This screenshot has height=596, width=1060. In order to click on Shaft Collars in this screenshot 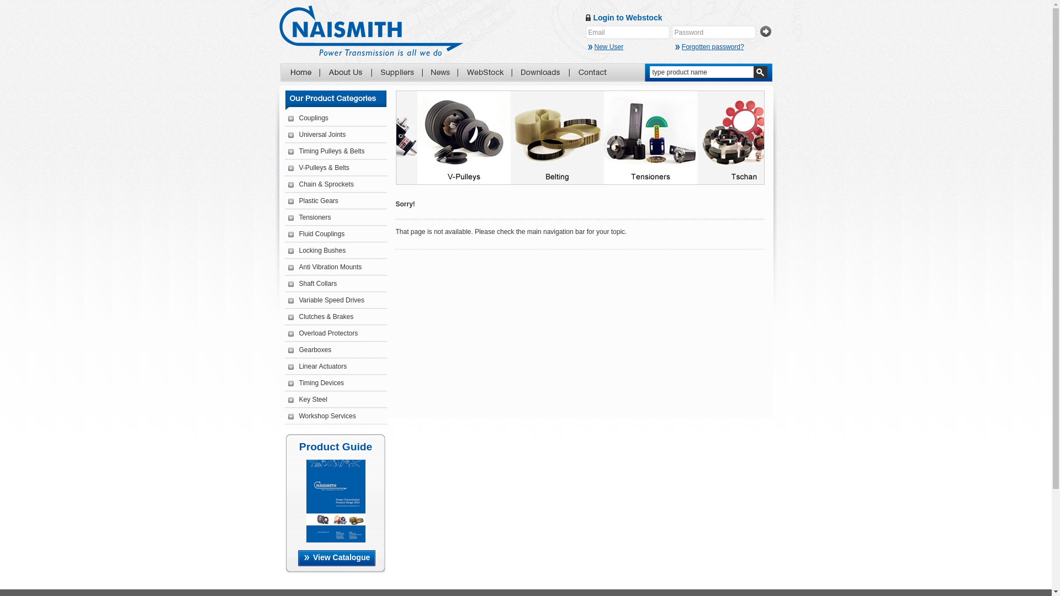, I will do `click(312, 284)`.